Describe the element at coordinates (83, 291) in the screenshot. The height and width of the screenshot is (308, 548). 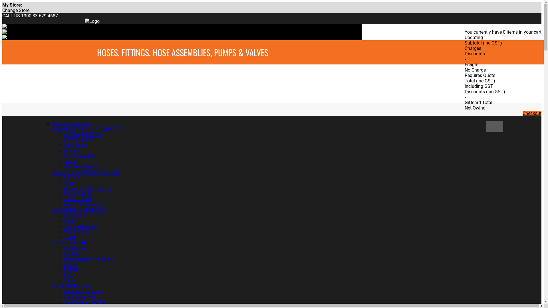
I see `Camlock Couplings` at that location.